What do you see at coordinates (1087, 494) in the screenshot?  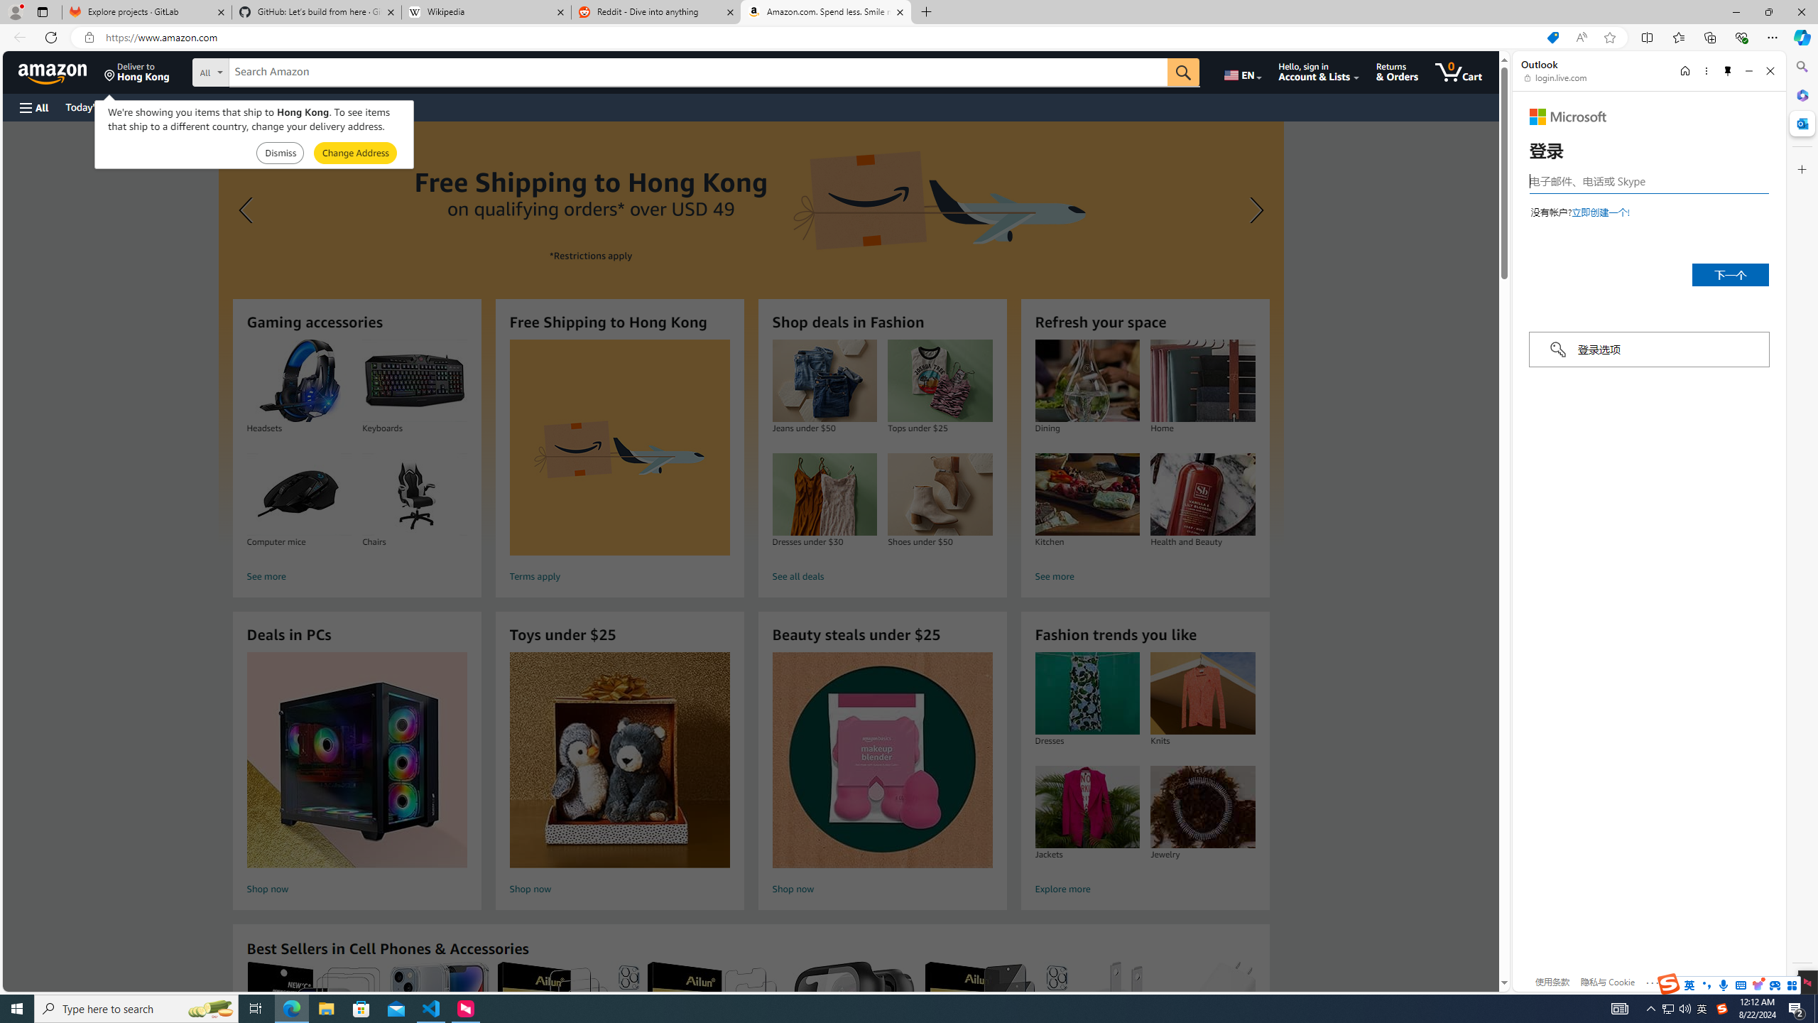 I see `Kitchen` at bounding box center [1087, 494].